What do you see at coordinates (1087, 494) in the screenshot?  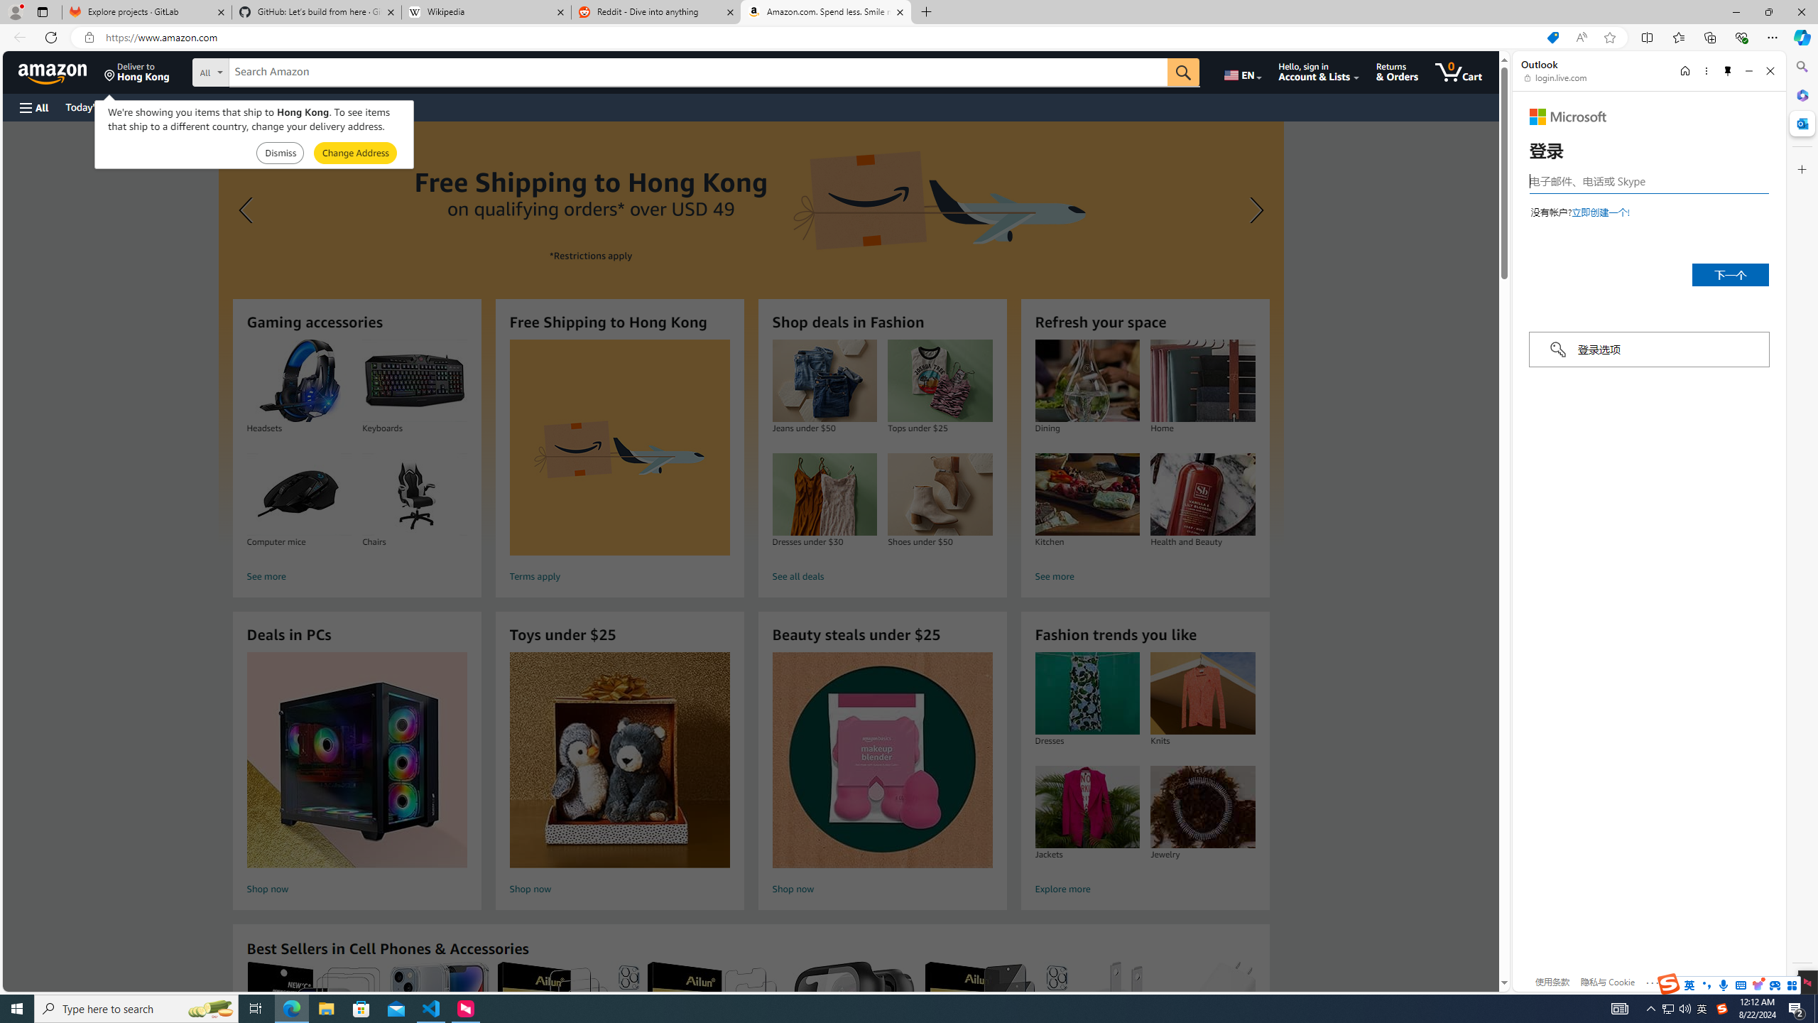 I see `Kitchen` at bounding box center [1087, 494].